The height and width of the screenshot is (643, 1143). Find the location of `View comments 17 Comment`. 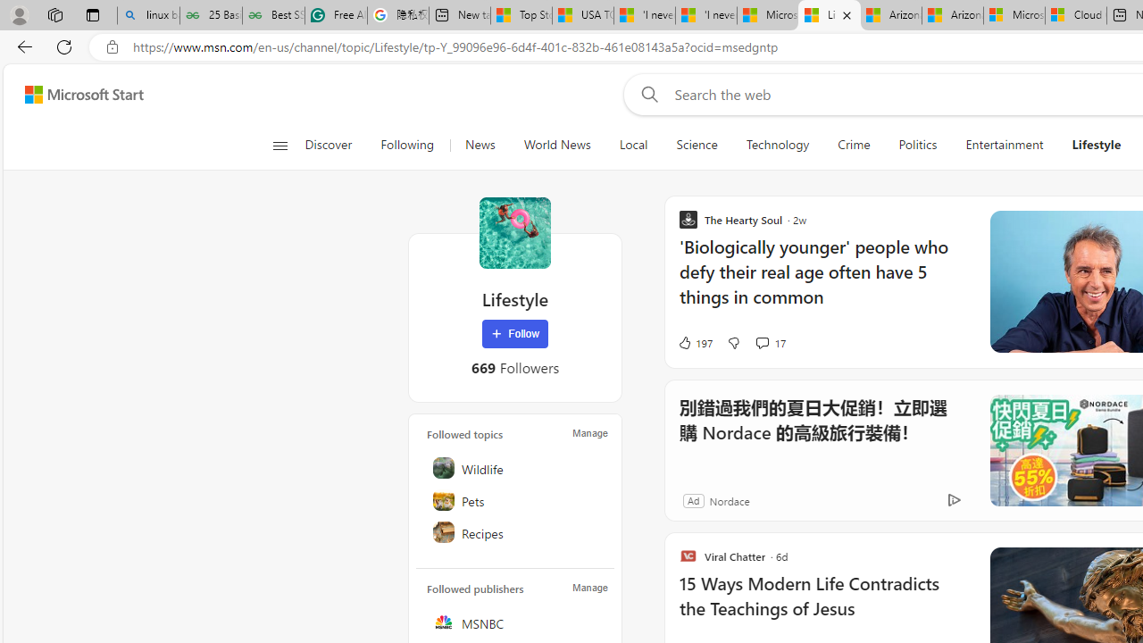

View comments 17 Comment is located at coordinates (770, 343).